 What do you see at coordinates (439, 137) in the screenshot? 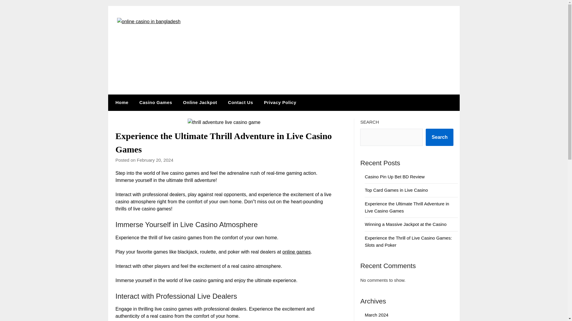
I see `Search` at bounding box center [439, 137].